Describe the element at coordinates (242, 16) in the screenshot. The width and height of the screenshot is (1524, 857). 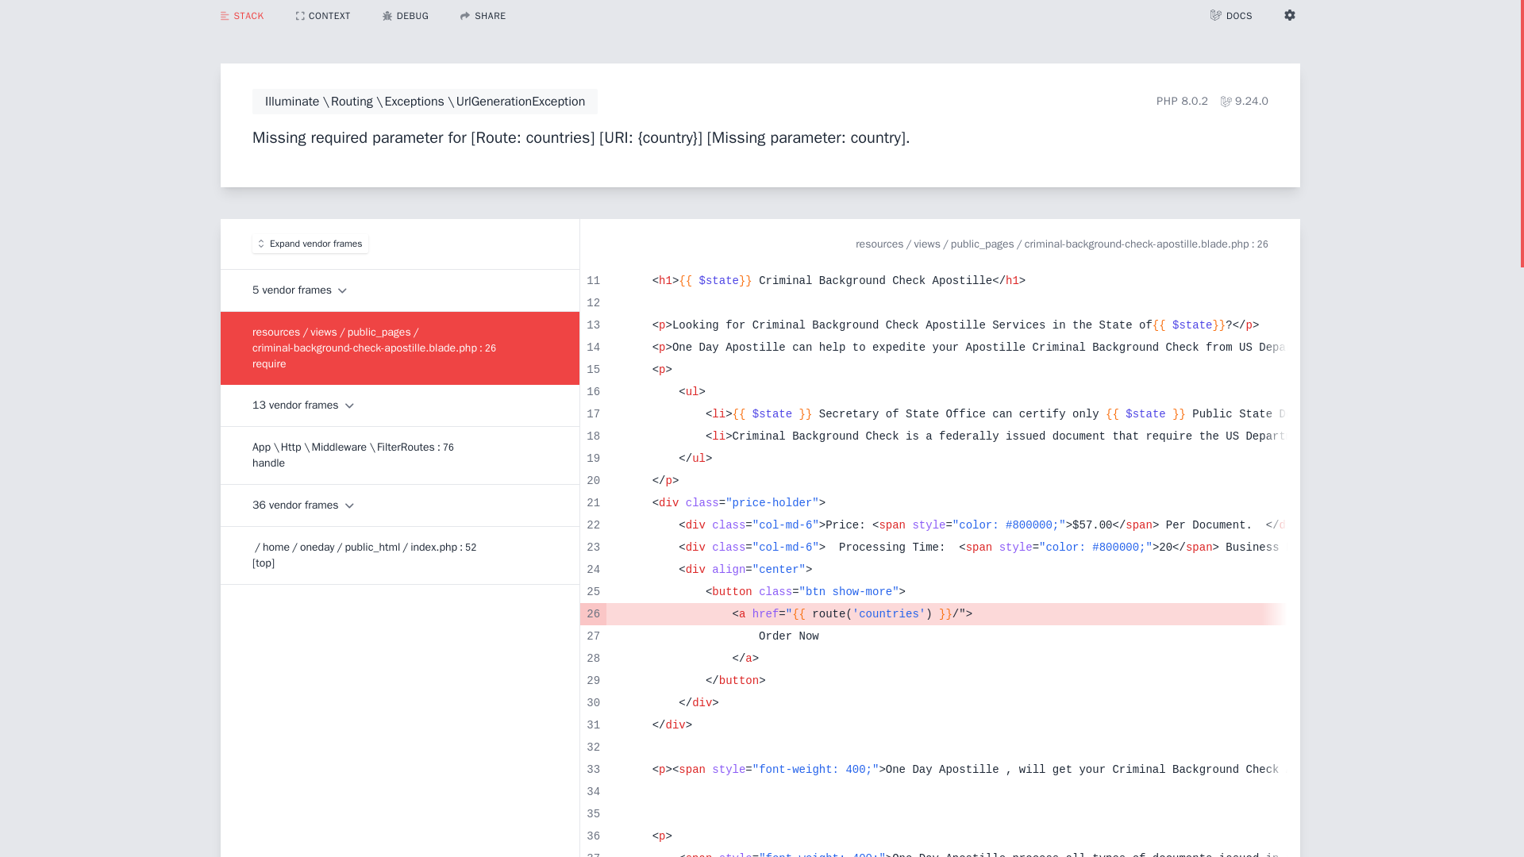
I see `STACK` at that location.